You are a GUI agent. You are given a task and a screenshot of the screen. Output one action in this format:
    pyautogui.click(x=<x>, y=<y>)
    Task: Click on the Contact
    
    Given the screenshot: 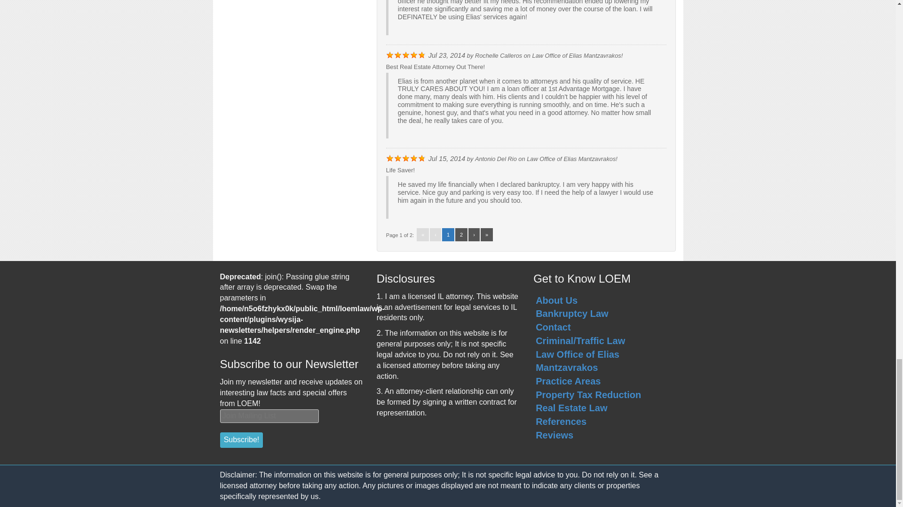 What is the action you would take?
    pyautogui.click(x=553, y=327)
    